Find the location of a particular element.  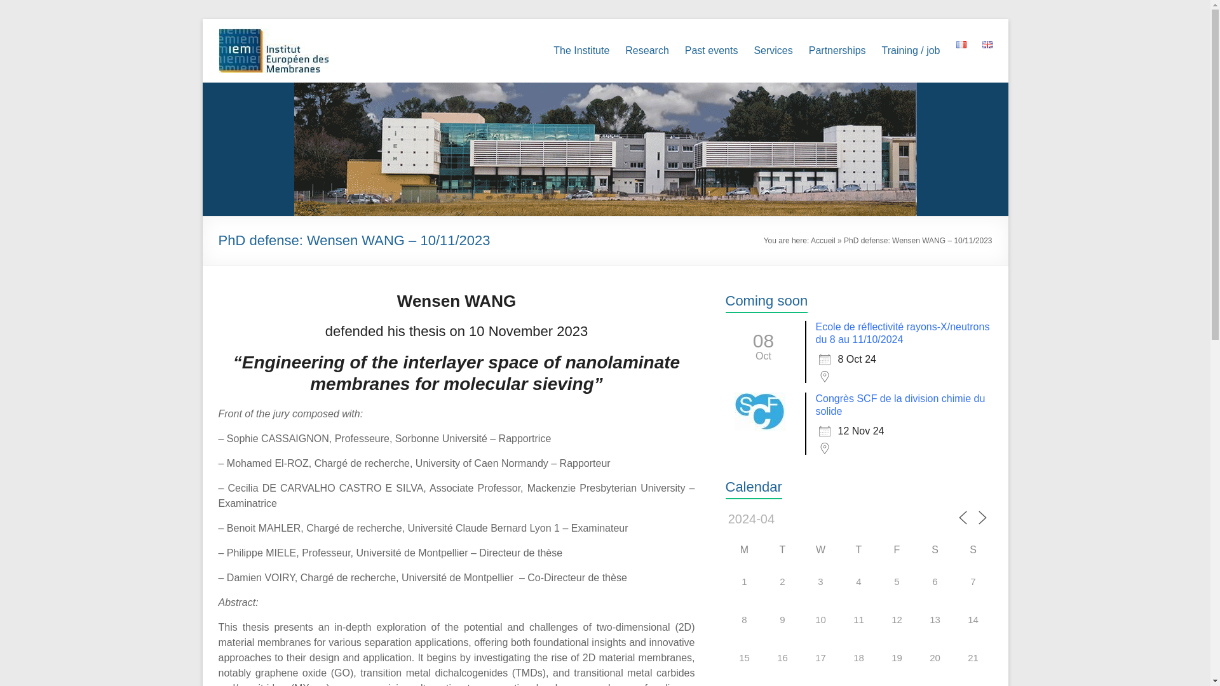

European Institute for Membranes is located at coordinates (277, 81).